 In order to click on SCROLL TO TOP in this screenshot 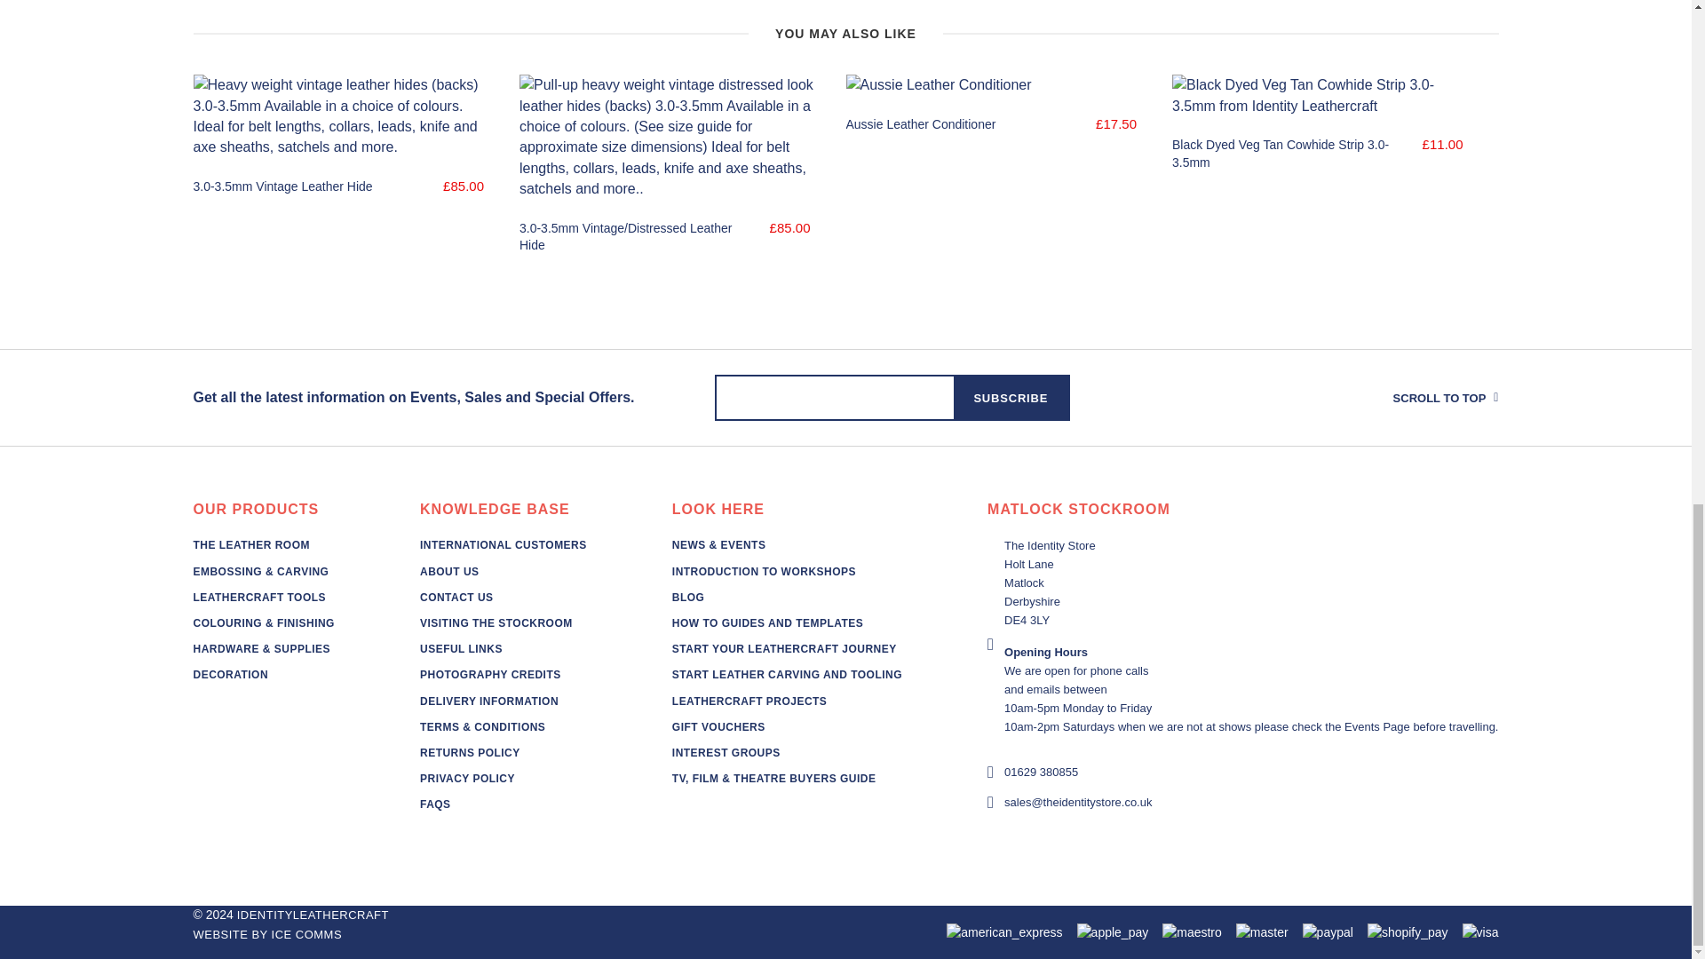, I will do `click(1389, 398)`.